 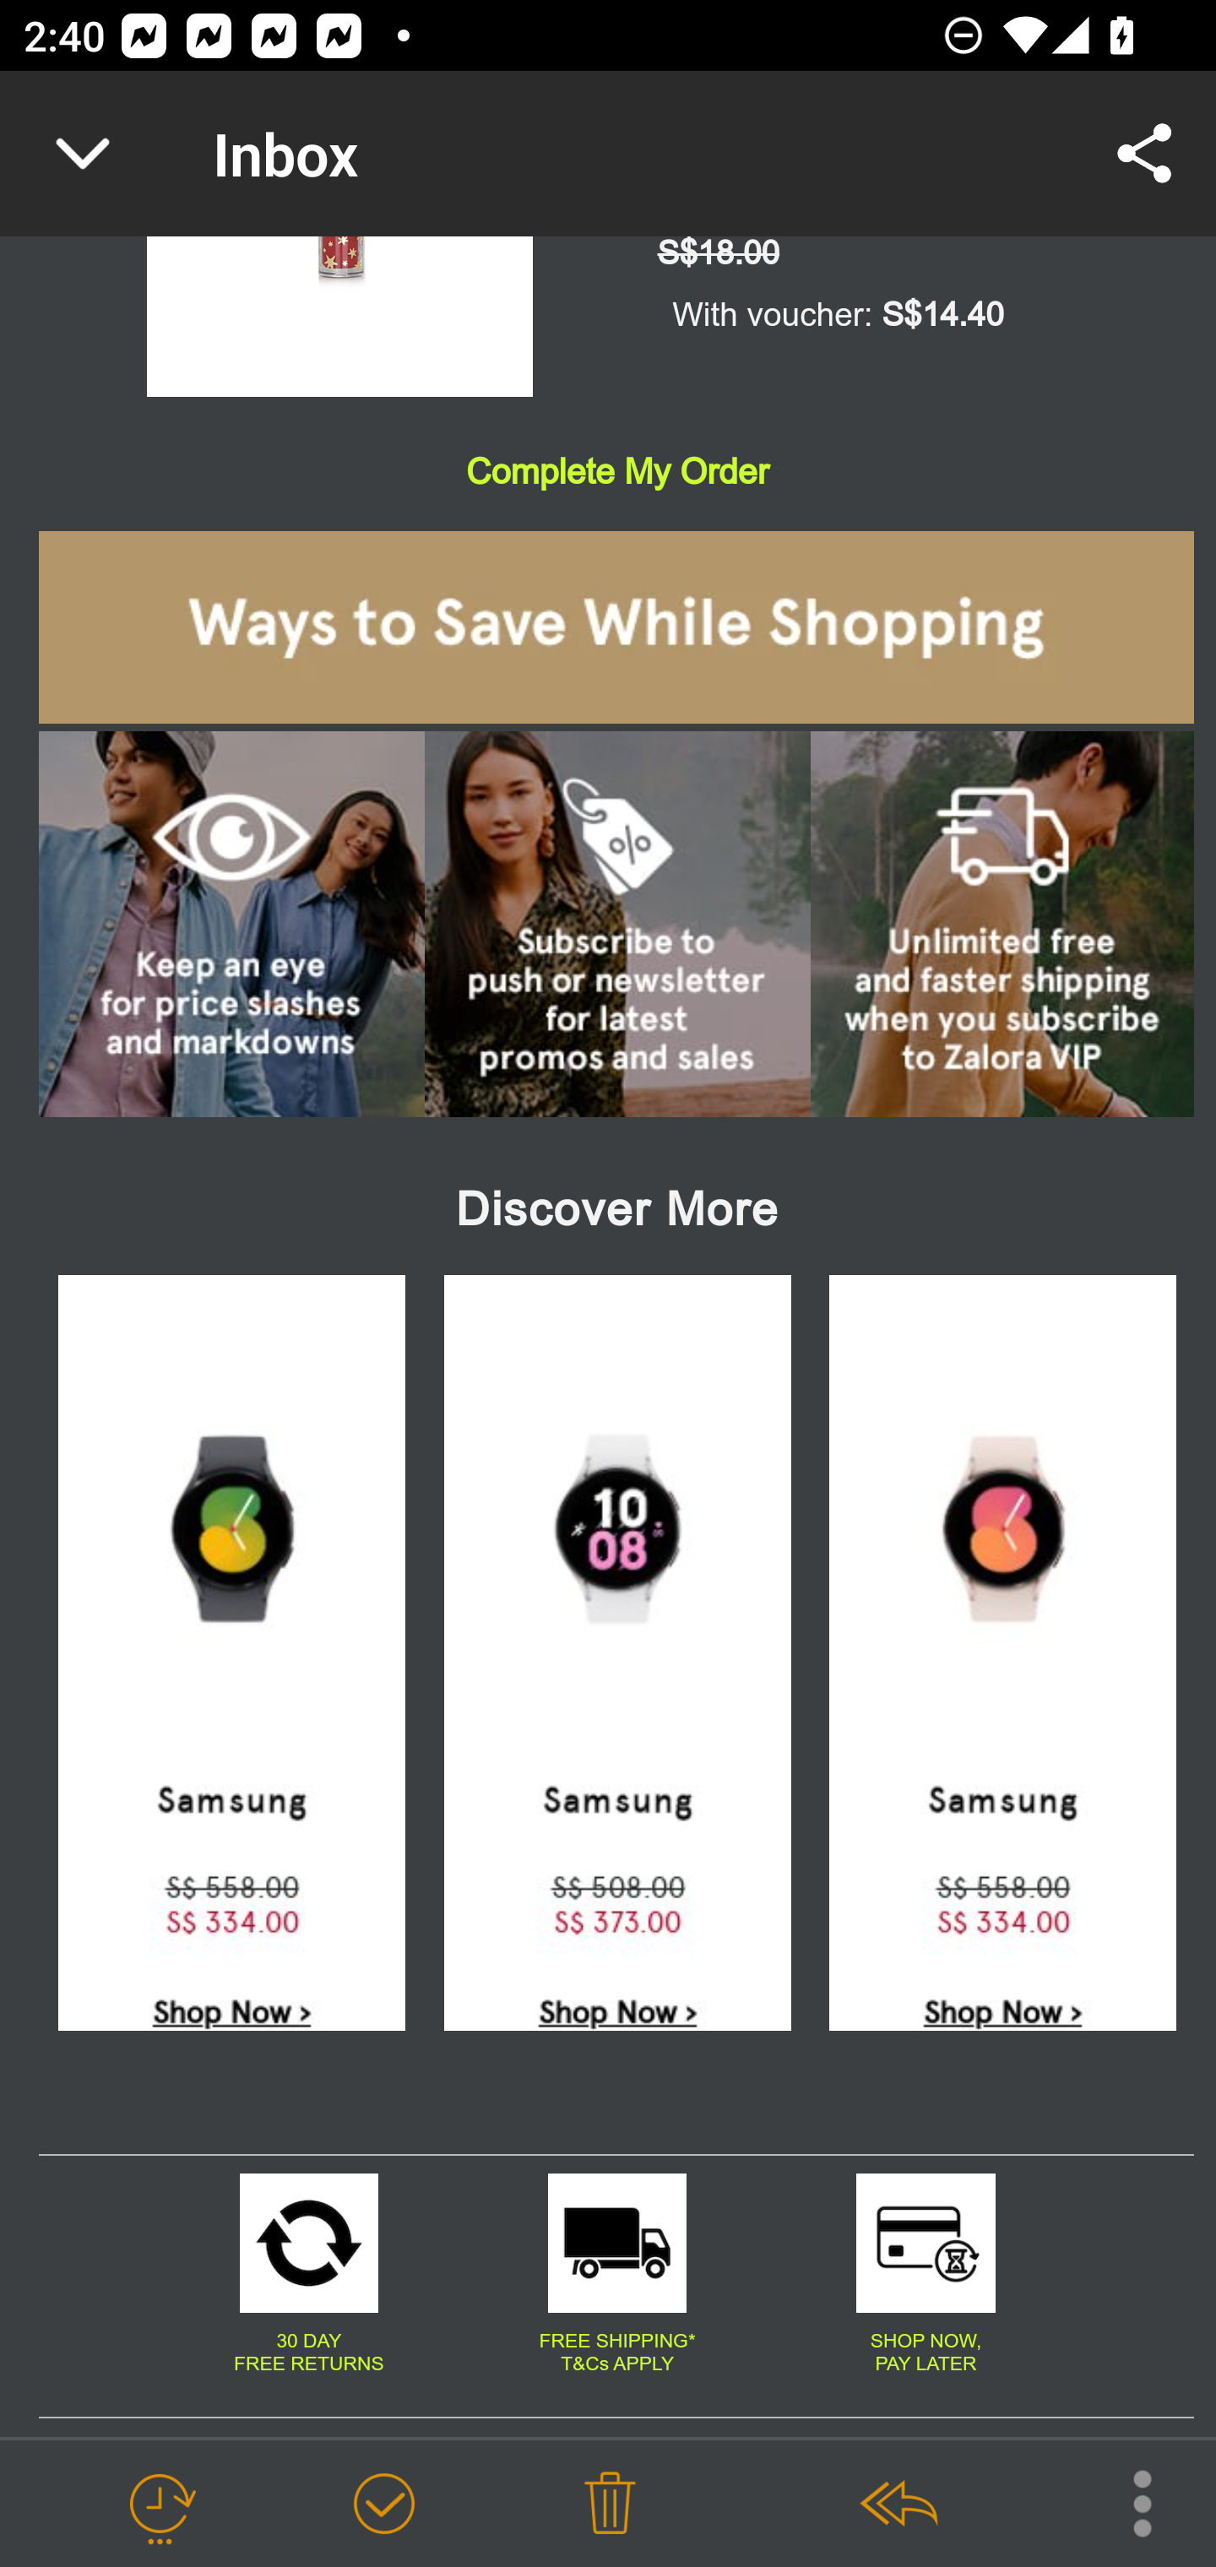 What do you see at coordinates (616, 472) in the screenshot?
I see `Complete My Order` at bounding box center [616, 472].